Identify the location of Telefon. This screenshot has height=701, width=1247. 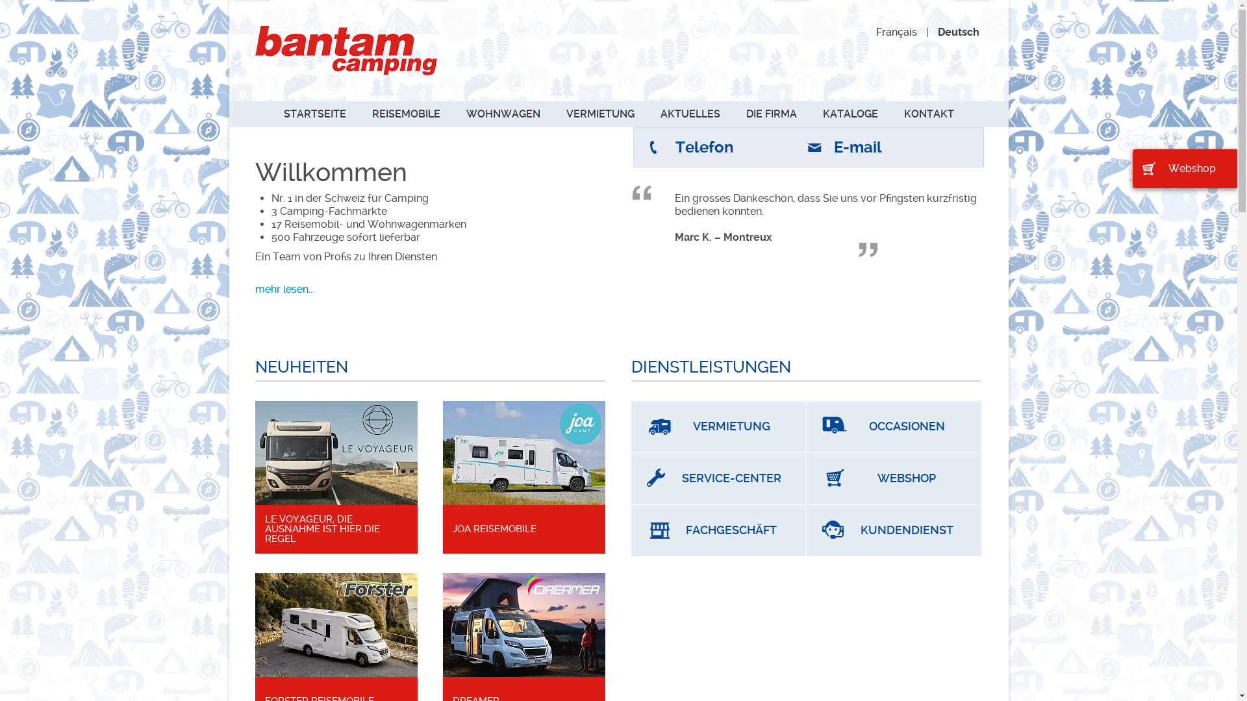
(704, 147).